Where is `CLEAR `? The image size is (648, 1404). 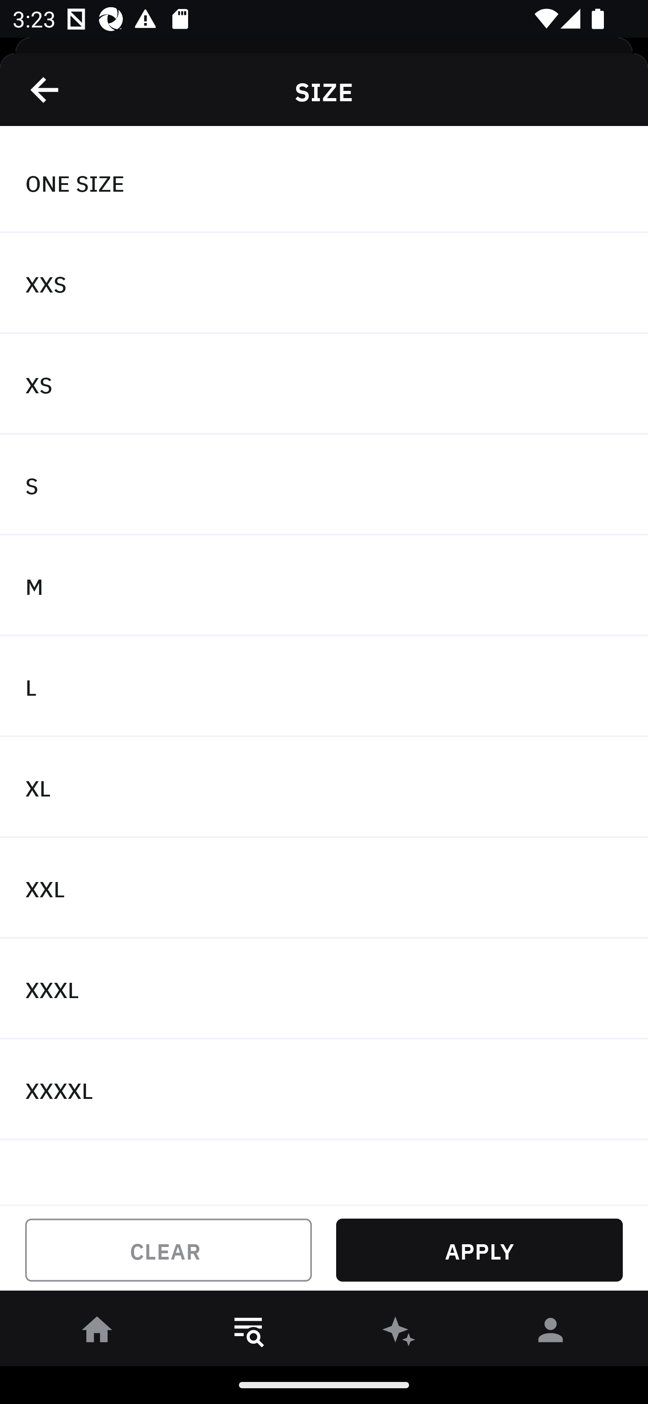
CLEAR  is located at coordinates (168, 1250).